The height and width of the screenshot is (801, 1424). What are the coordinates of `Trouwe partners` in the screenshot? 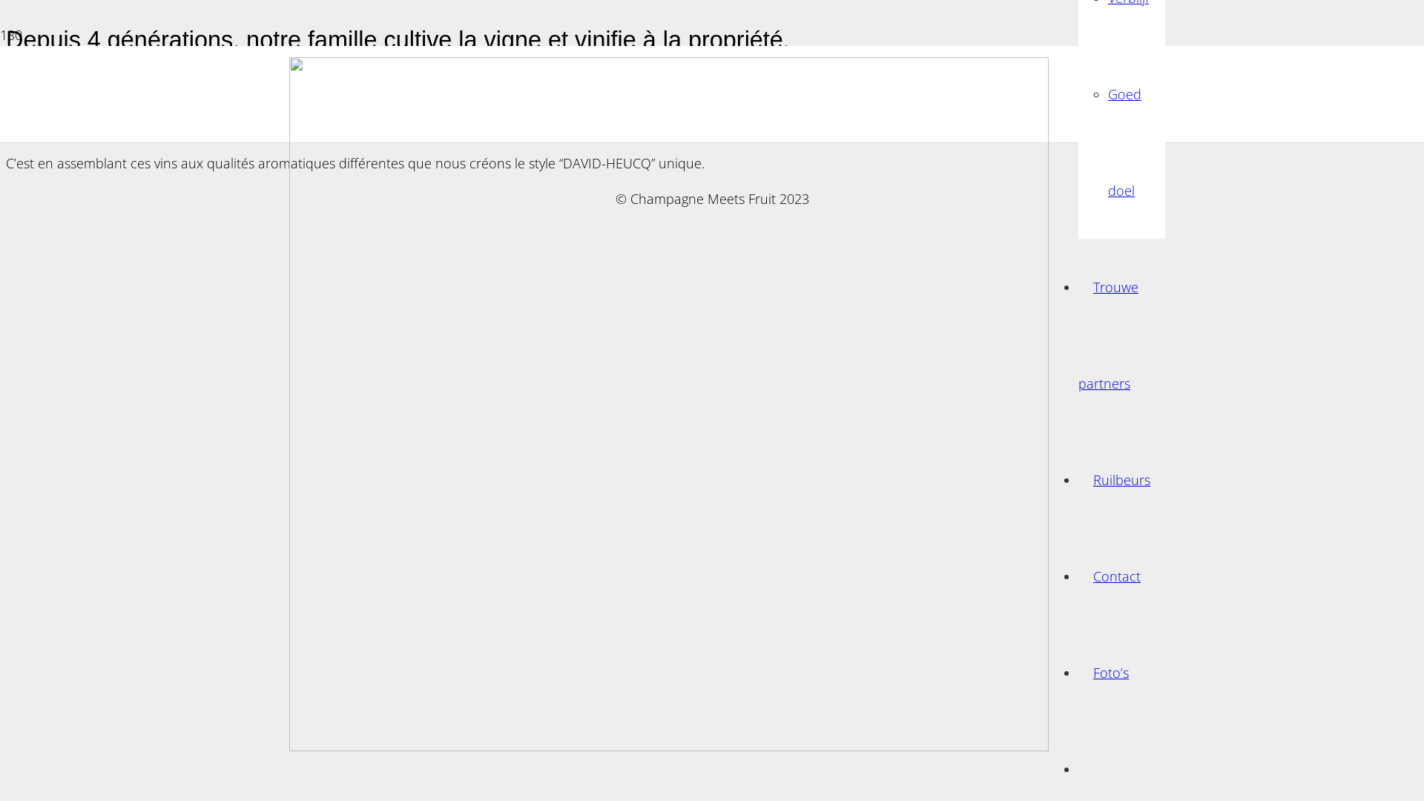 It's located at (1112, 335).